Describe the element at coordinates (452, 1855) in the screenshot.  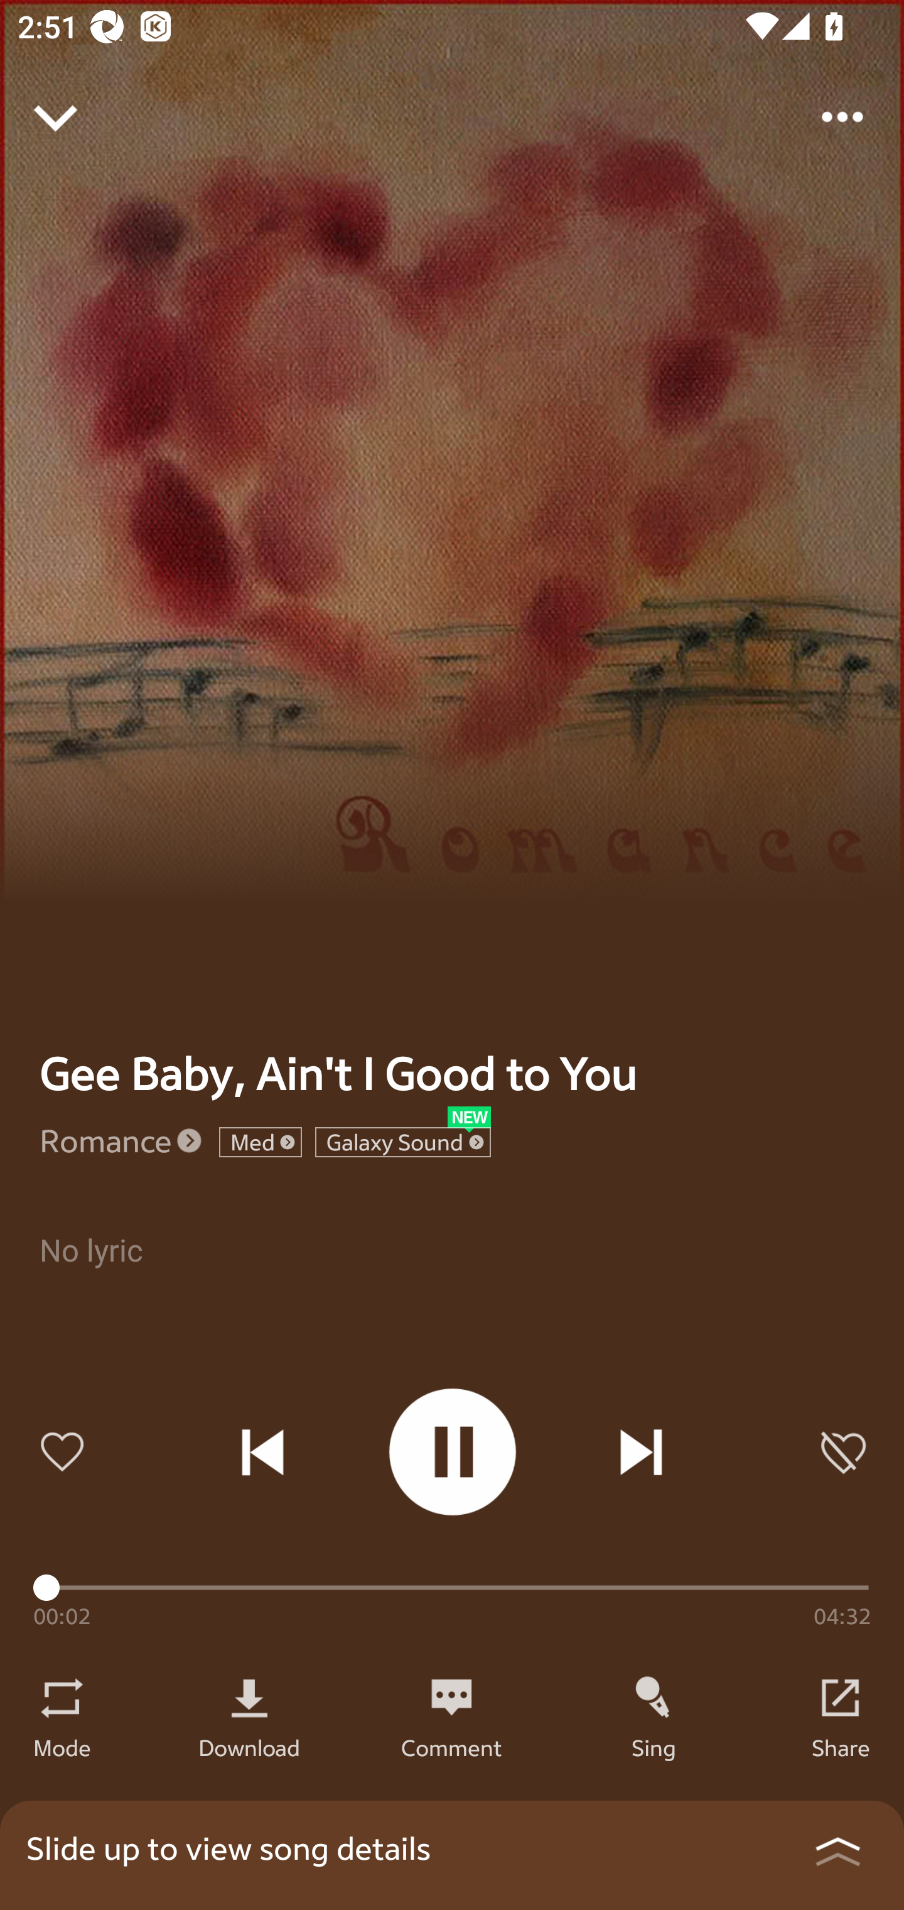
I see `Slide up to view song details` at that location.